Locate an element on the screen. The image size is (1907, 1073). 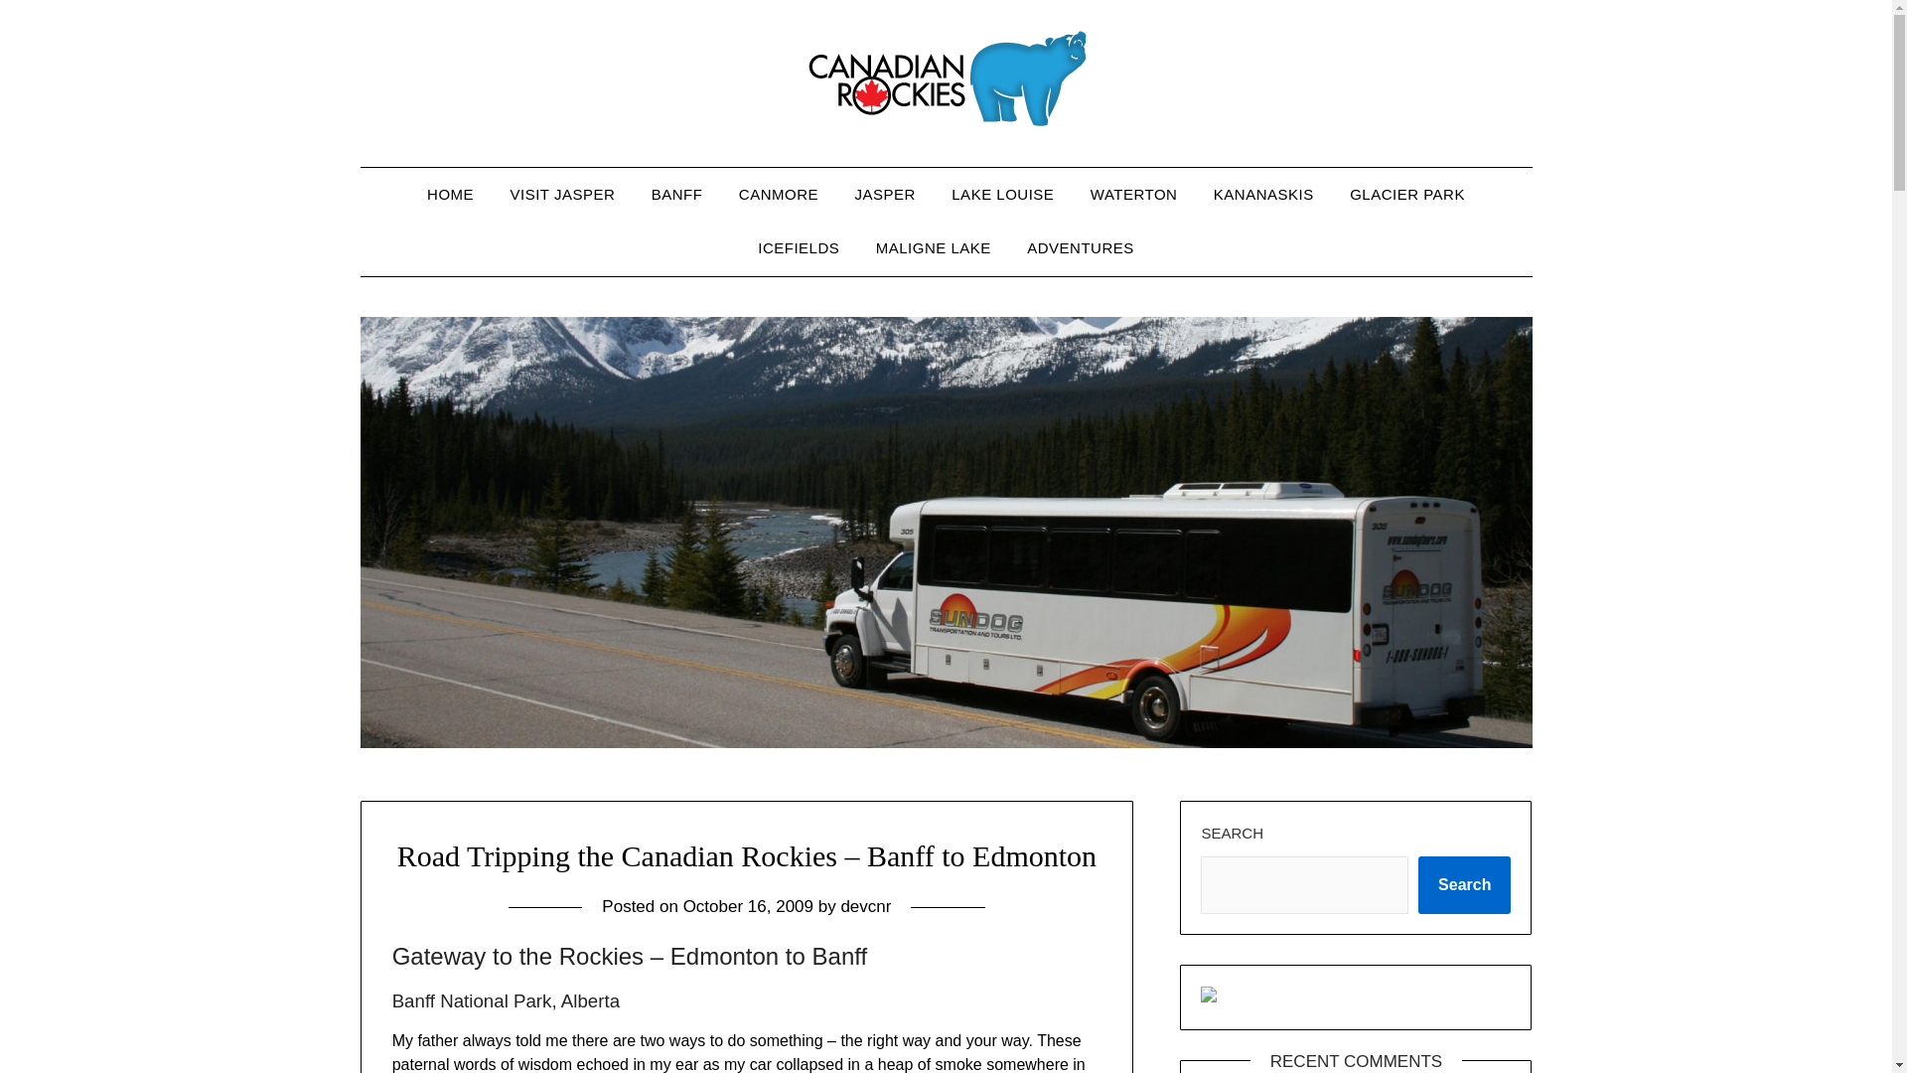
Glacier Park is located at coordinates (1406, 194).